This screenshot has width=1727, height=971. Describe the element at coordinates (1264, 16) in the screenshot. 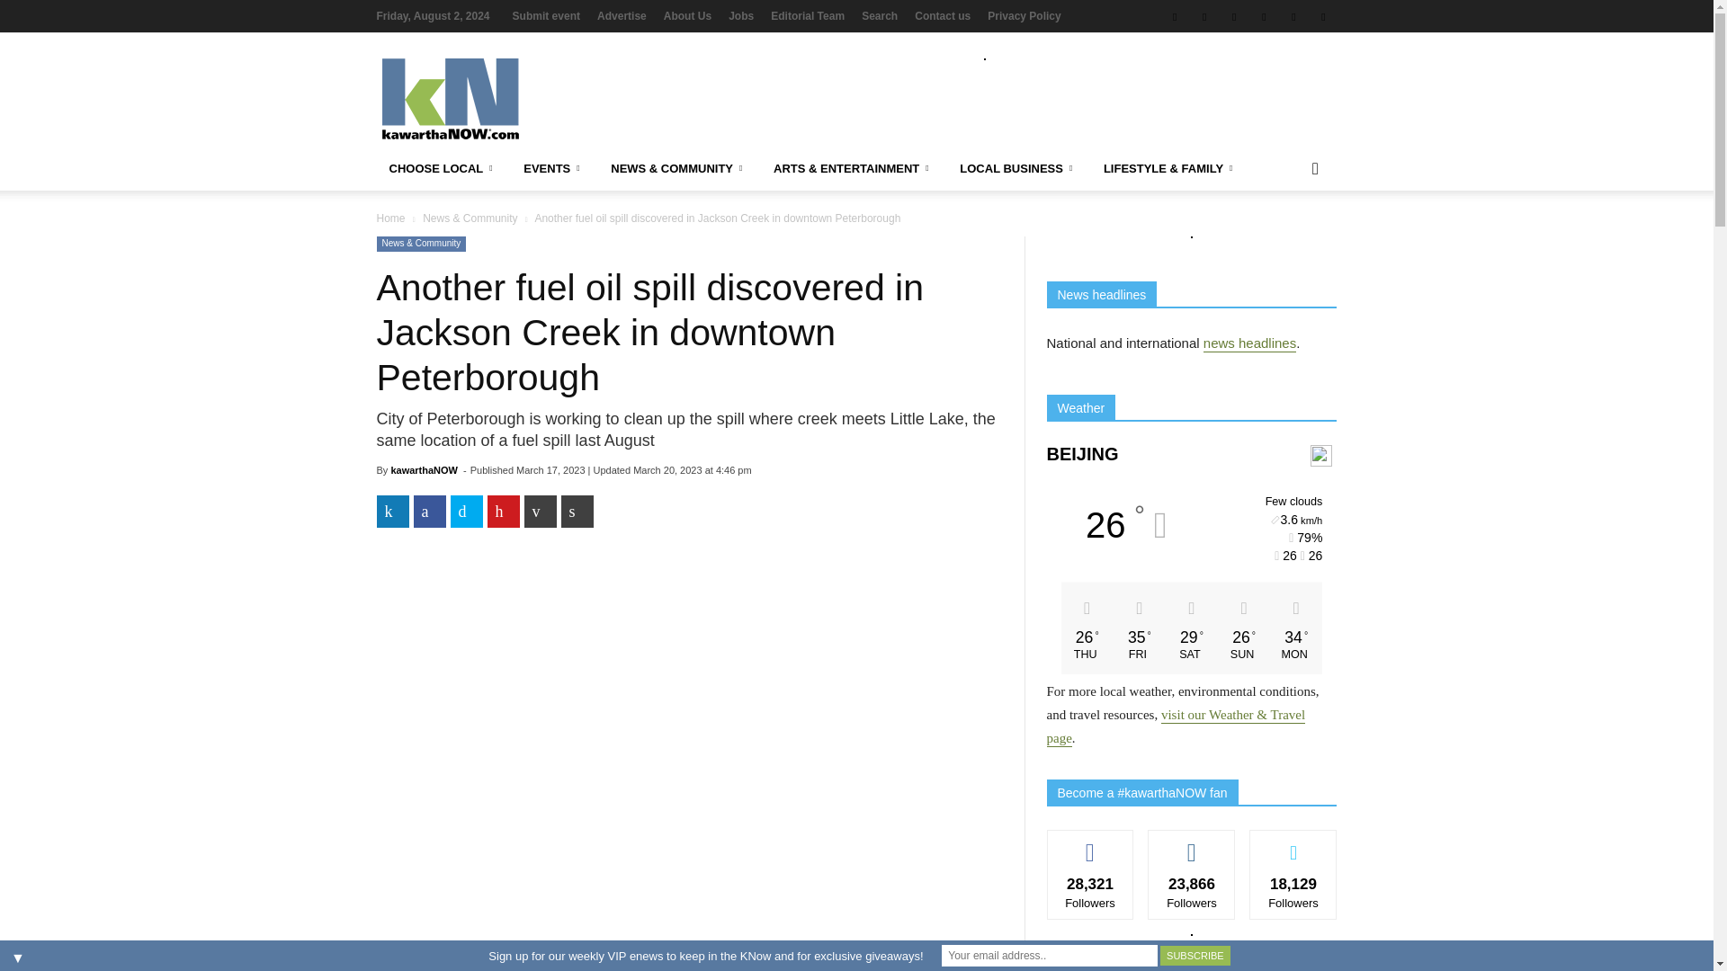

I see `Linkedin` at that location.